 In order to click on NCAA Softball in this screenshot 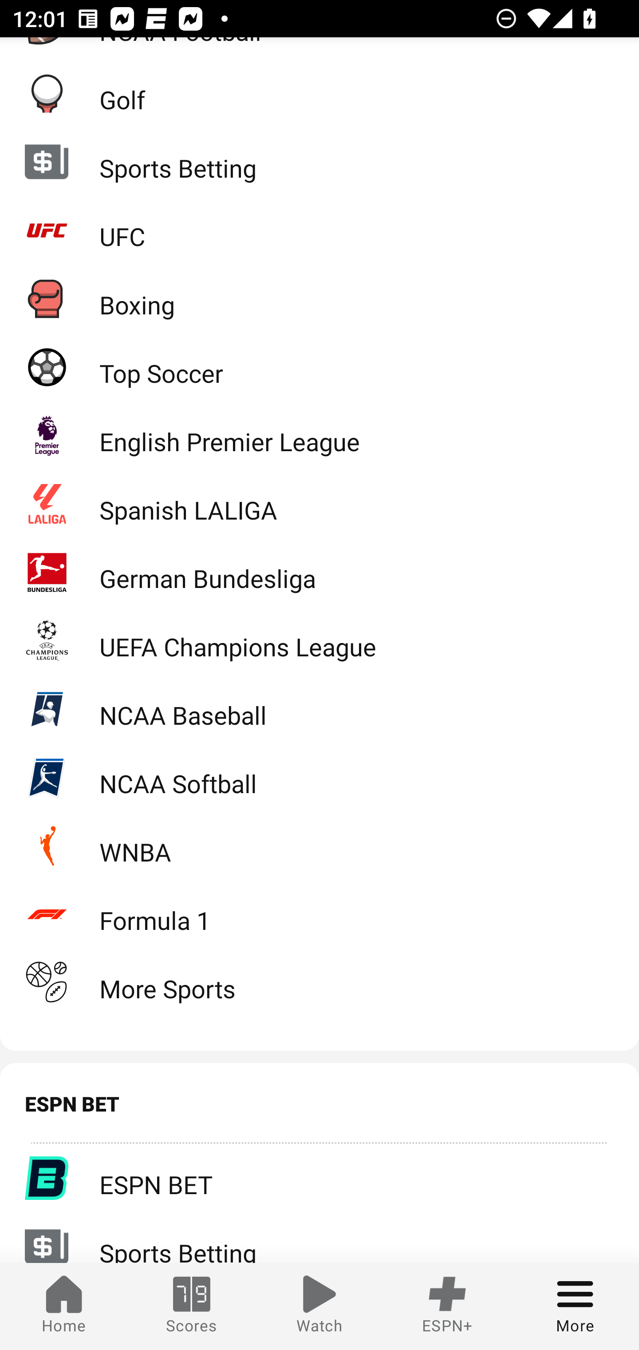, I will do `click(319, 777)`.